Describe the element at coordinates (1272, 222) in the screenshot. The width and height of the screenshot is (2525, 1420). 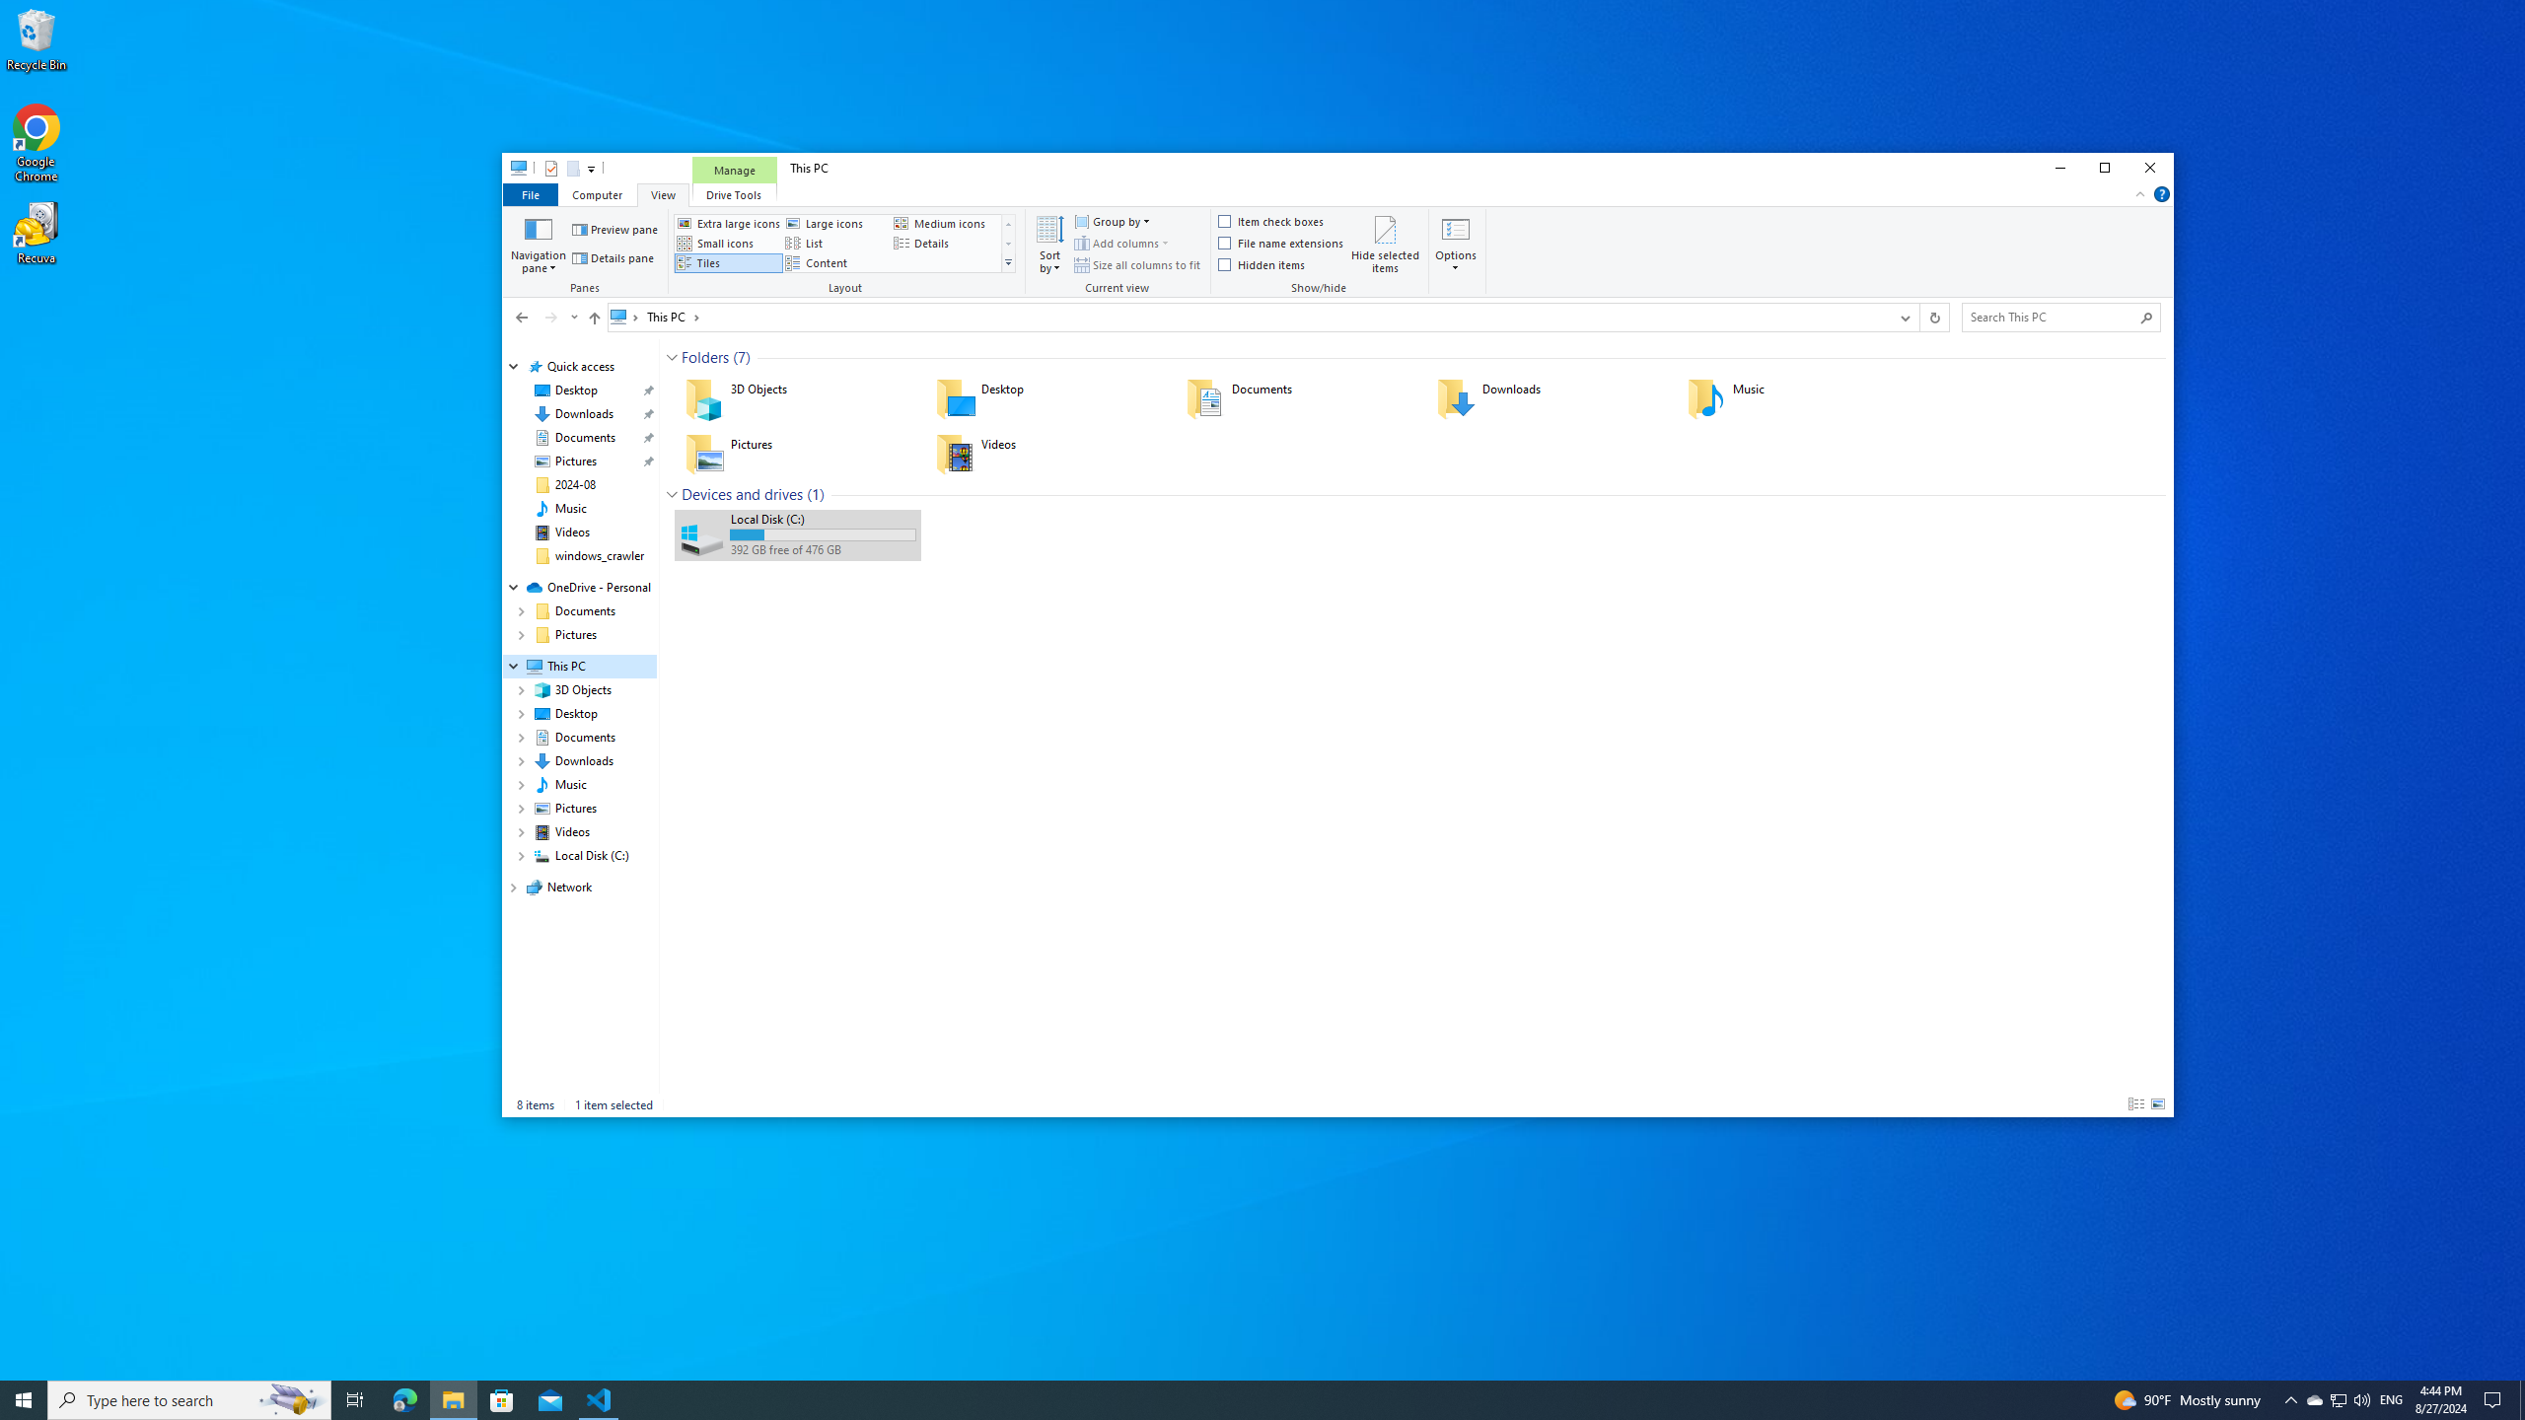
I see `Item check boxes` at that location.